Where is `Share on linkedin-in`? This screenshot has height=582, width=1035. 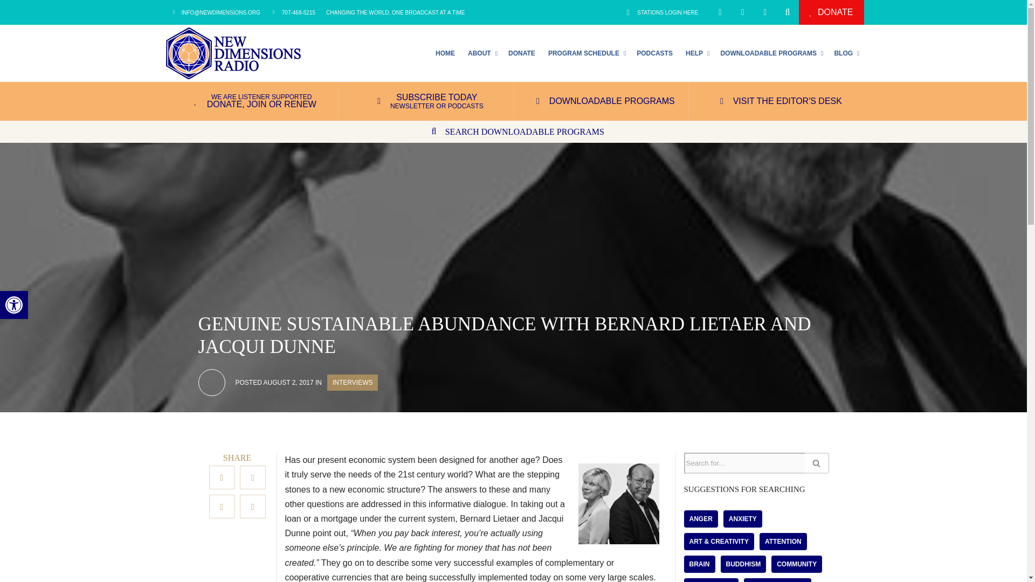 Share on linkedin-in is located at coordinates (222, 507).